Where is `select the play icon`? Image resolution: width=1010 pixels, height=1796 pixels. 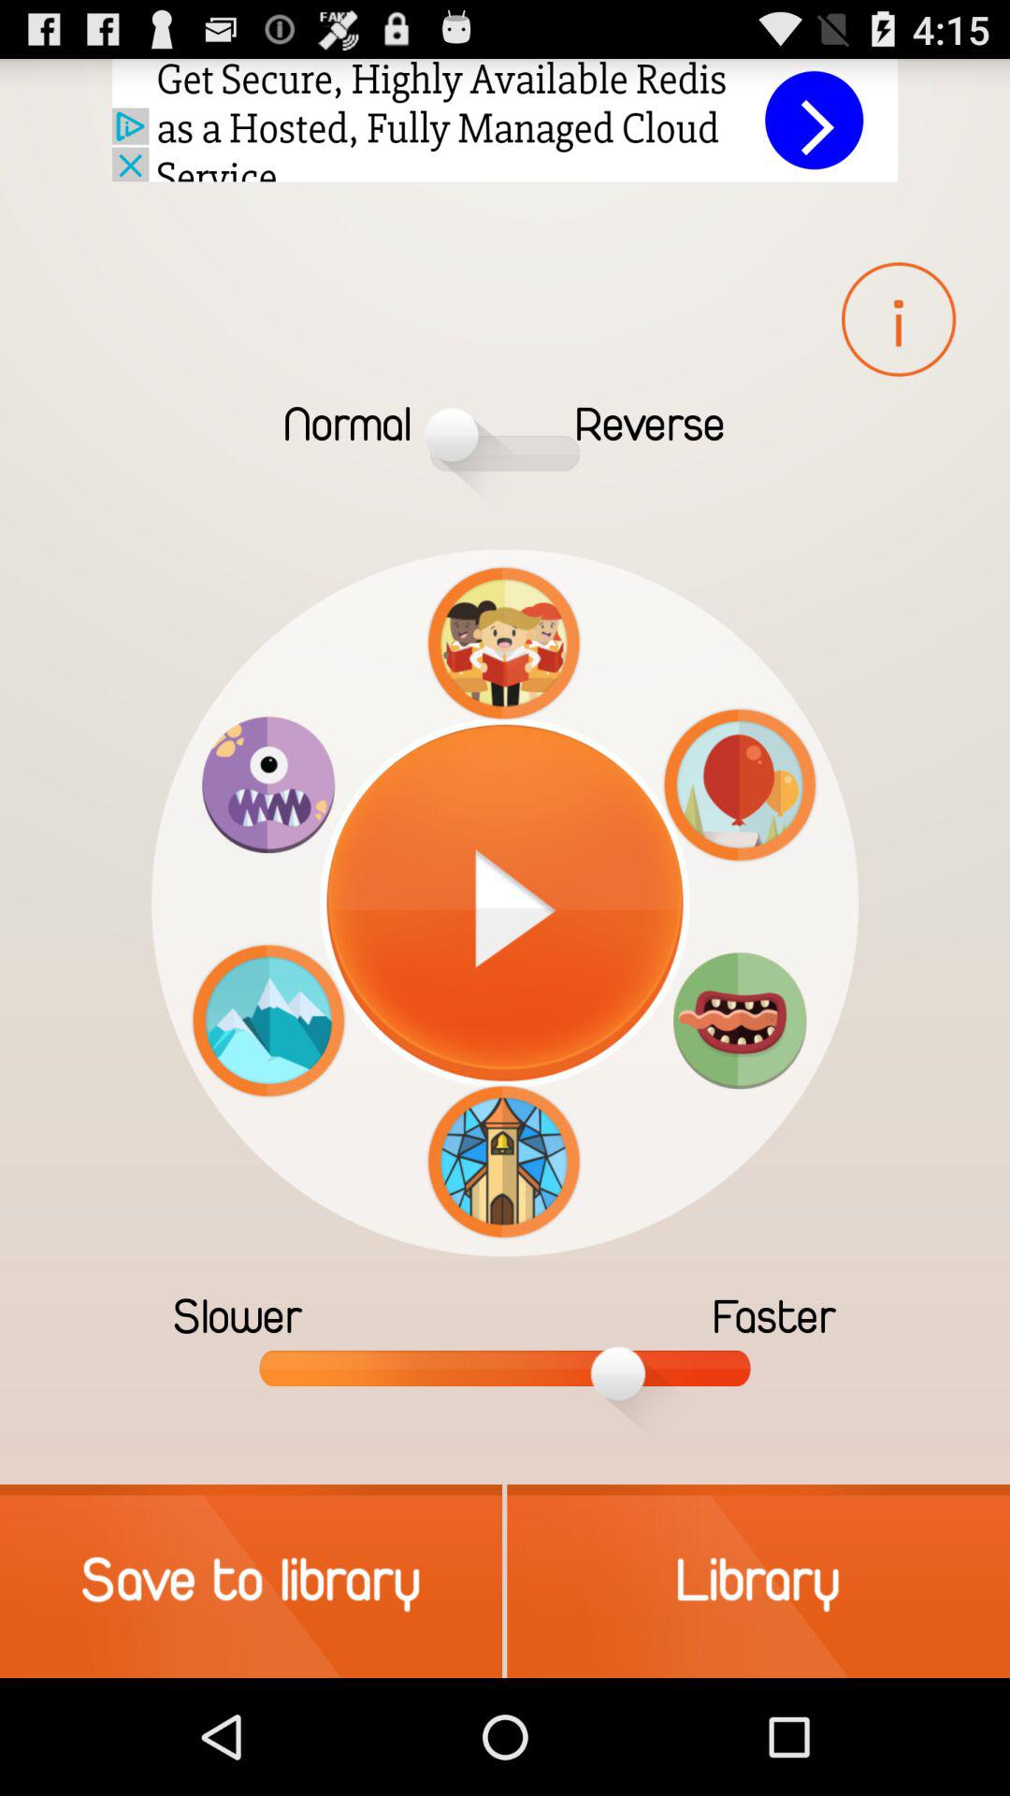
select the play icon is located at coordinates (505, 902).